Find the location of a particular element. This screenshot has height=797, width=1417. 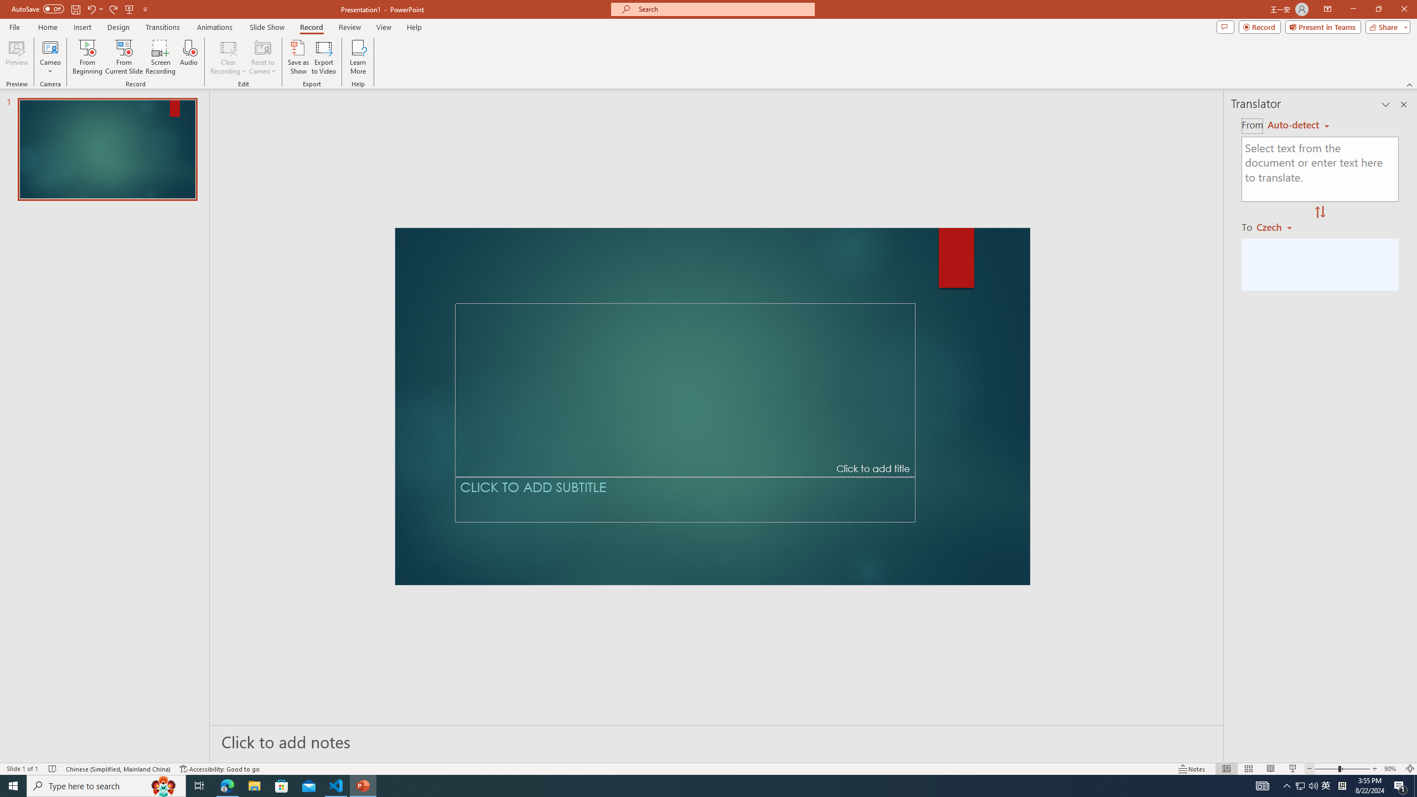

Learn More is located at coordinates (359, 57).